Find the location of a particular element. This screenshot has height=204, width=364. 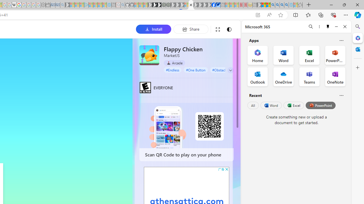

OneNote Office App is located at coordinates (335, 76).